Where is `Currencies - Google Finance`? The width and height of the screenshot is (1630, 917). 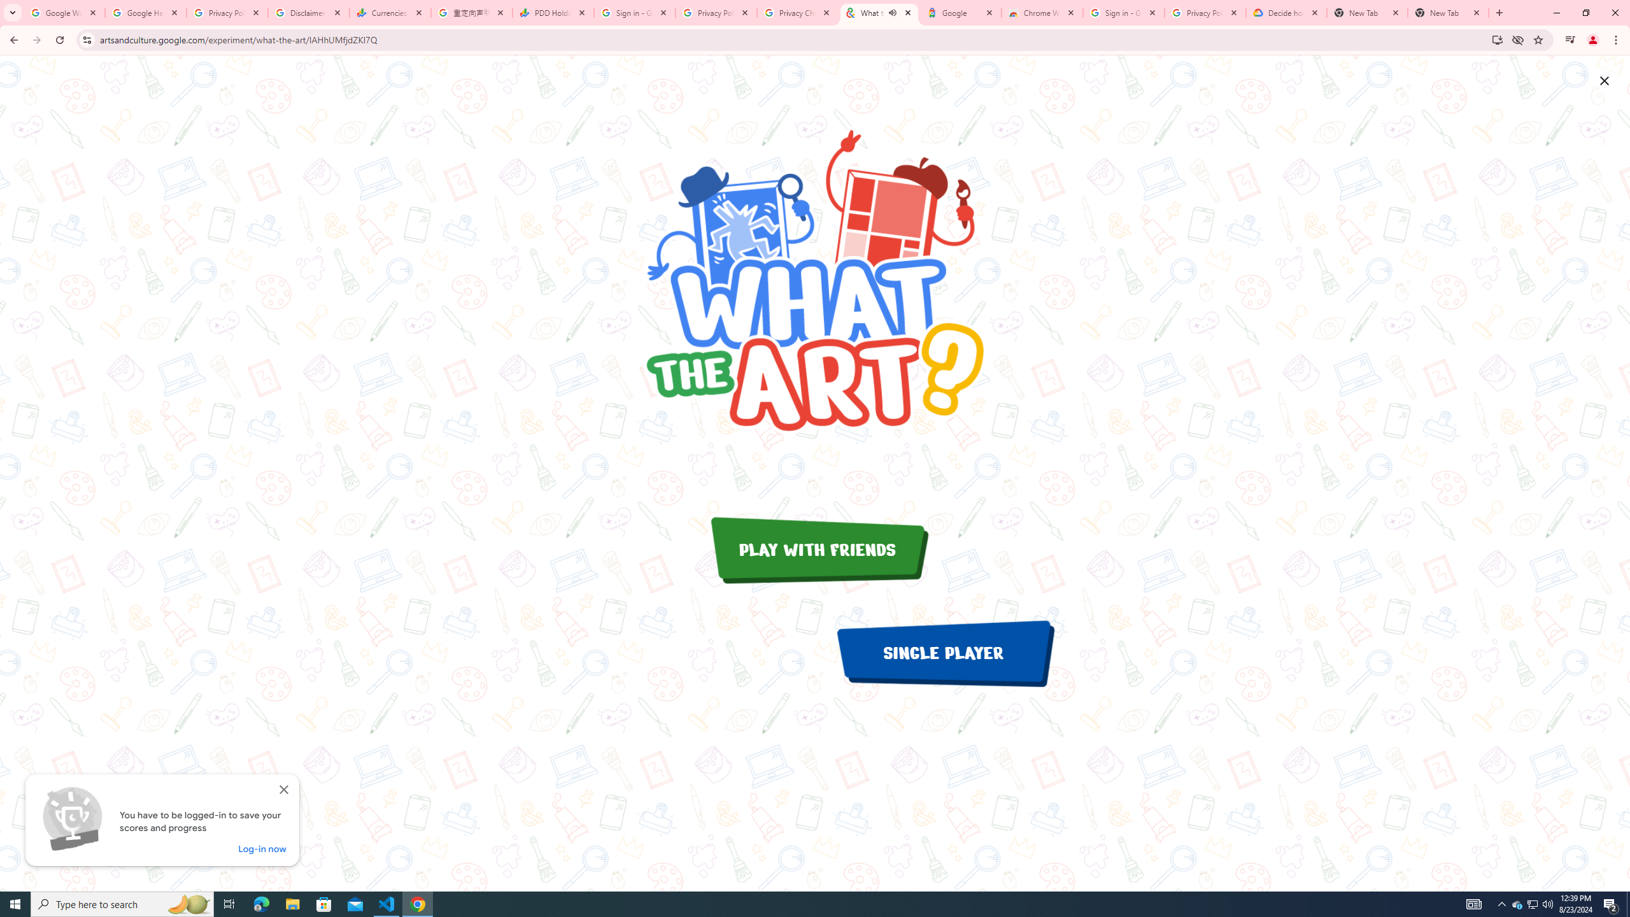
Currencies - Google Finance is located at coordinates (390, 13).